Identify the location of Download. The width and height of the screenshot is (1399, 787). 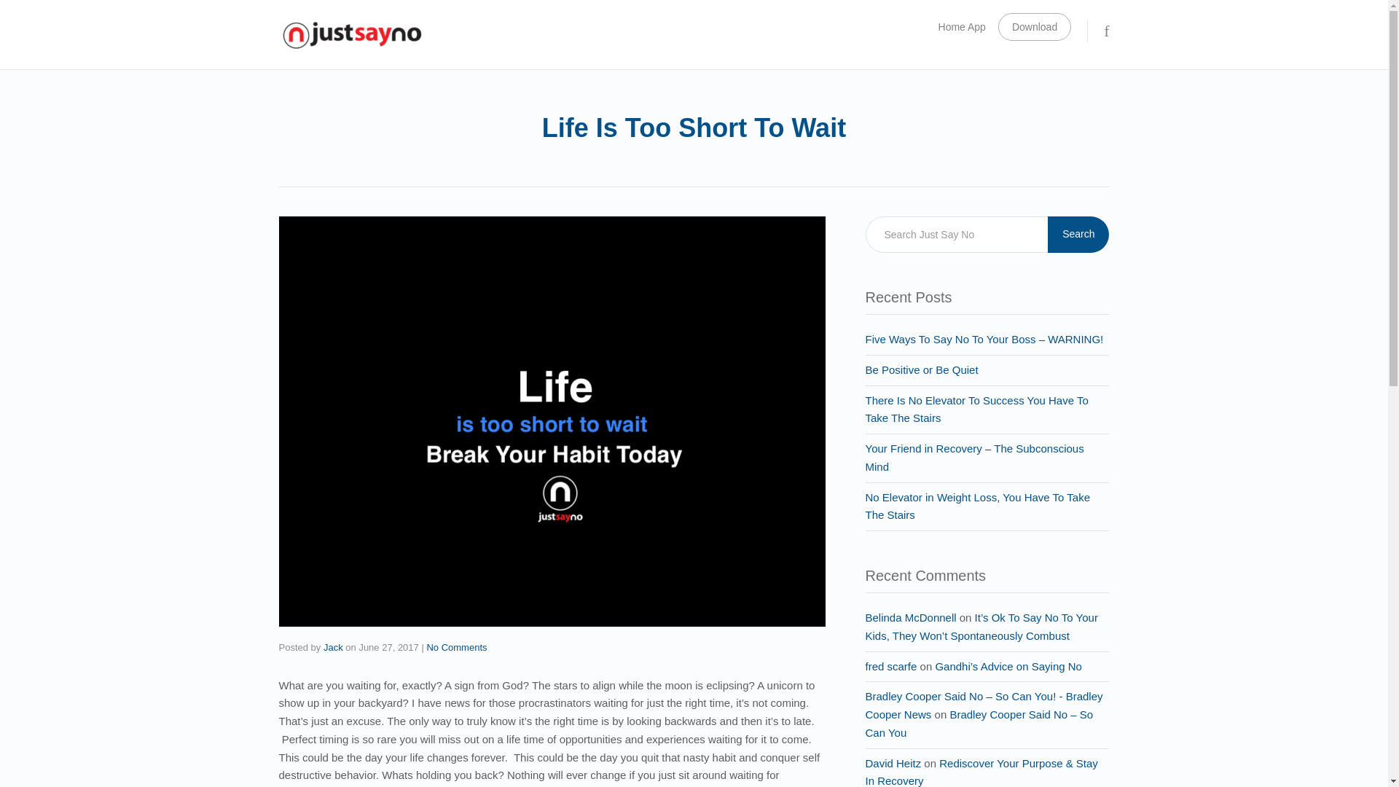
(1035, 27).